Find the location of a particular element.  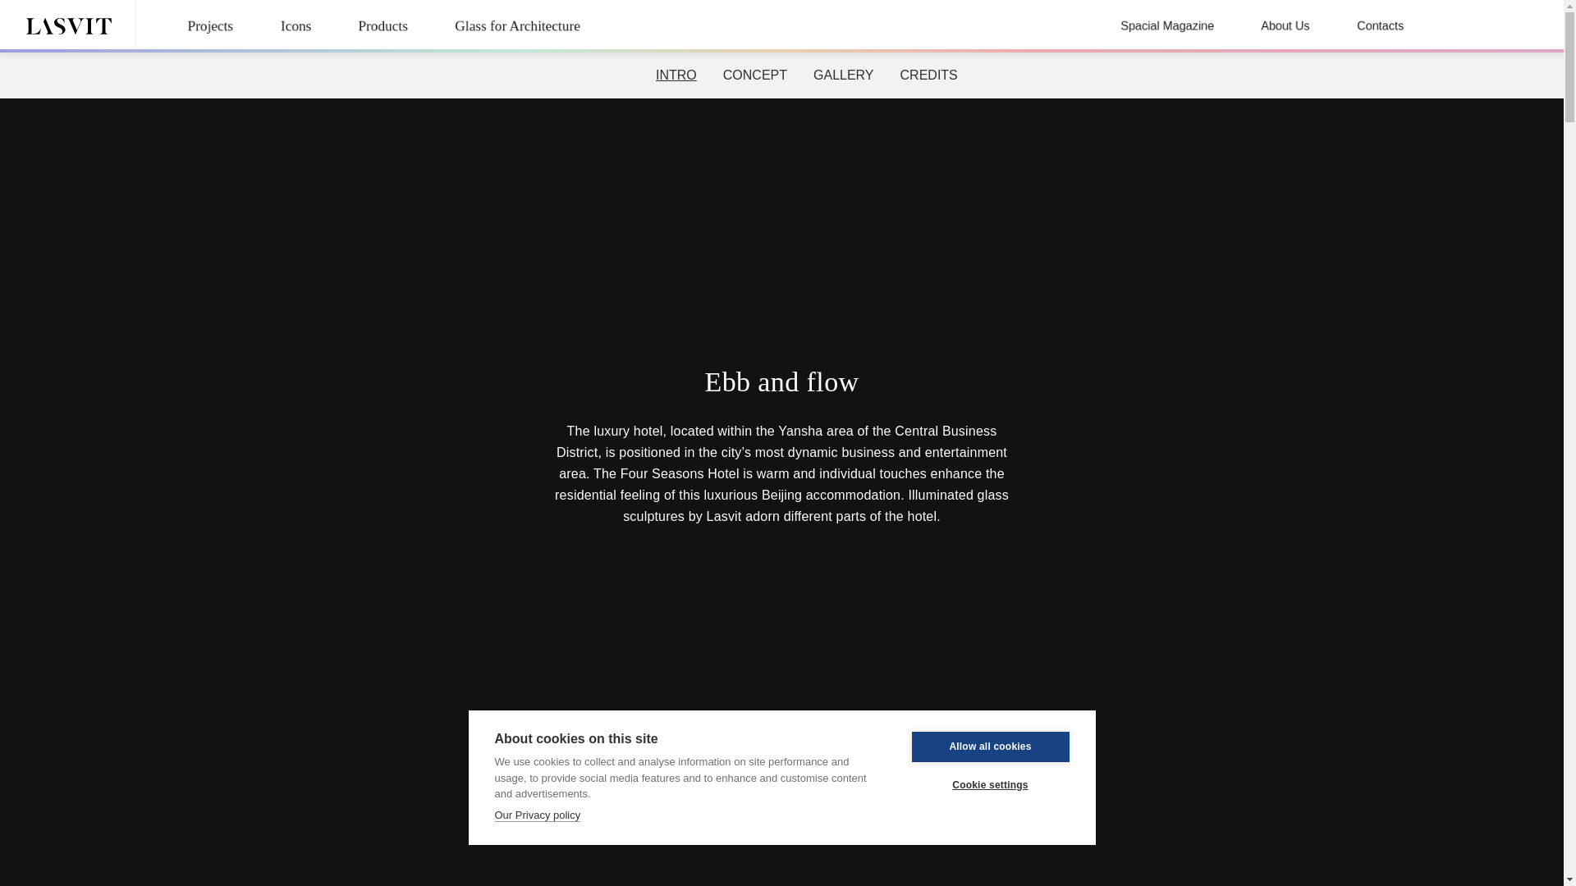

GALLERY is located at coordinates (844, 75).